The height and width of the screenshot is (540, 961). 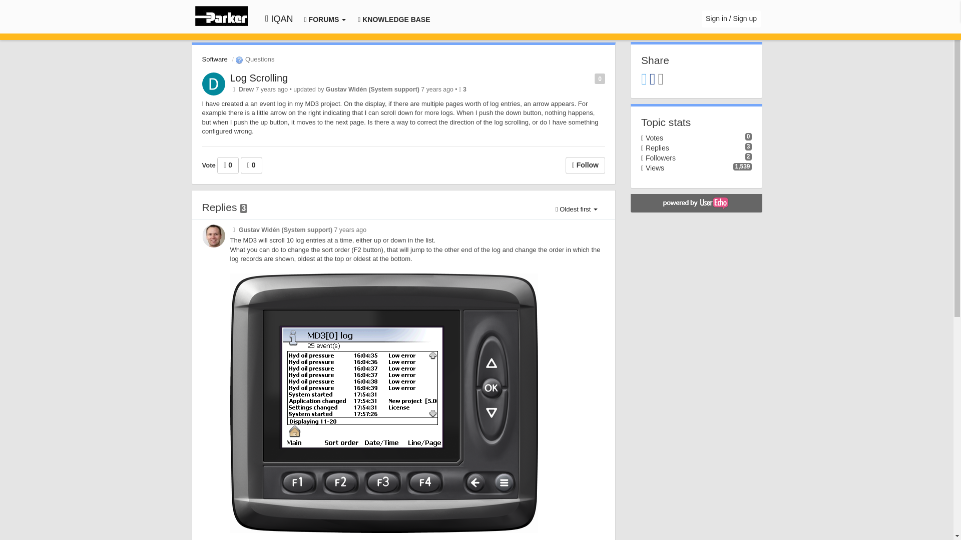 I want to click on KNOWLEDGE BASE, so click(x=393, y=20).